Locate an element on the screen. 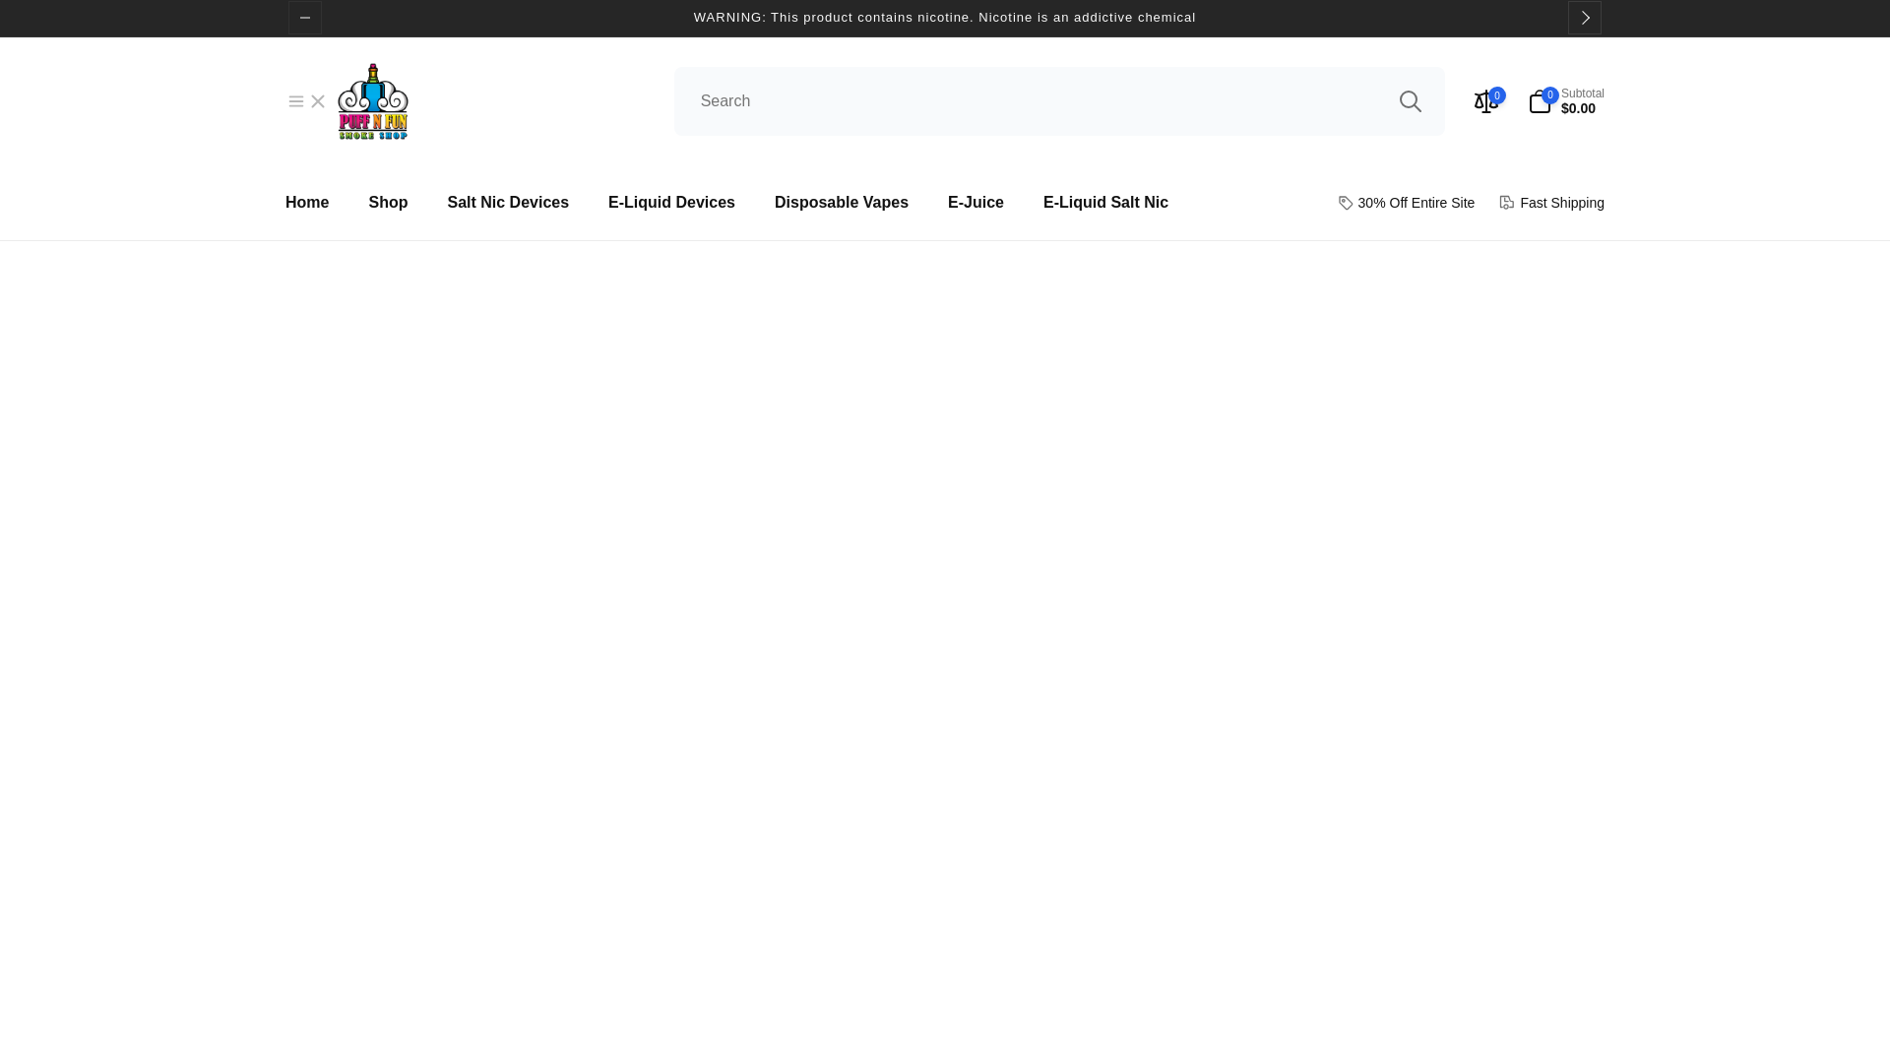 The image size is (1890, 1063). E-Liquid Salt Nic is located at coordinates (1104, 203).